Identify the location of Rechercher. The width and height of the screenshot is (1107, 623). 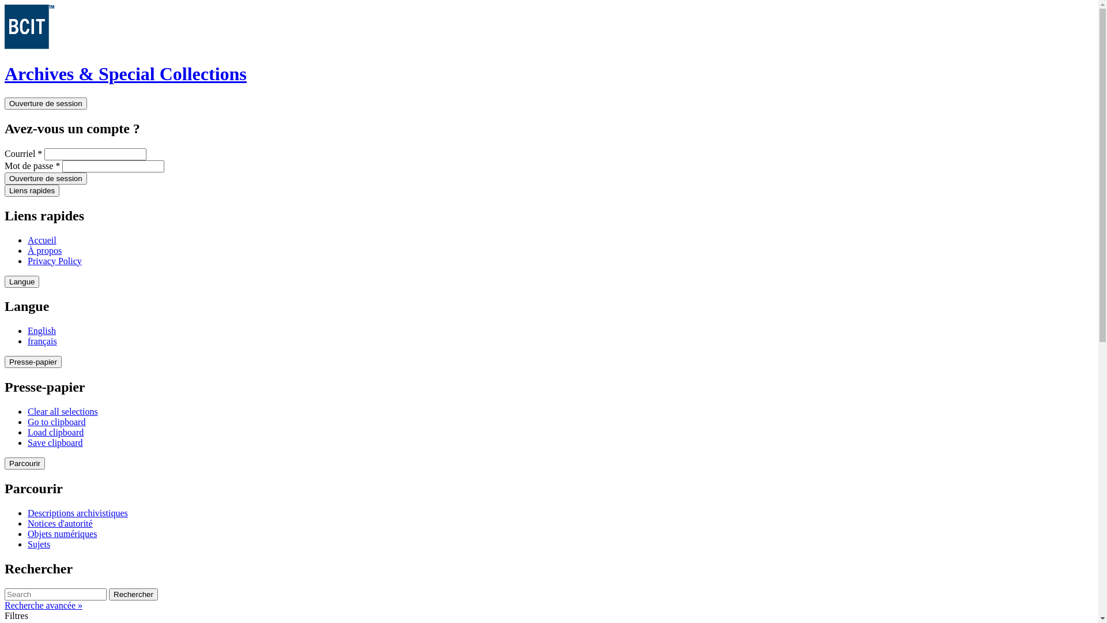
(134, 594).